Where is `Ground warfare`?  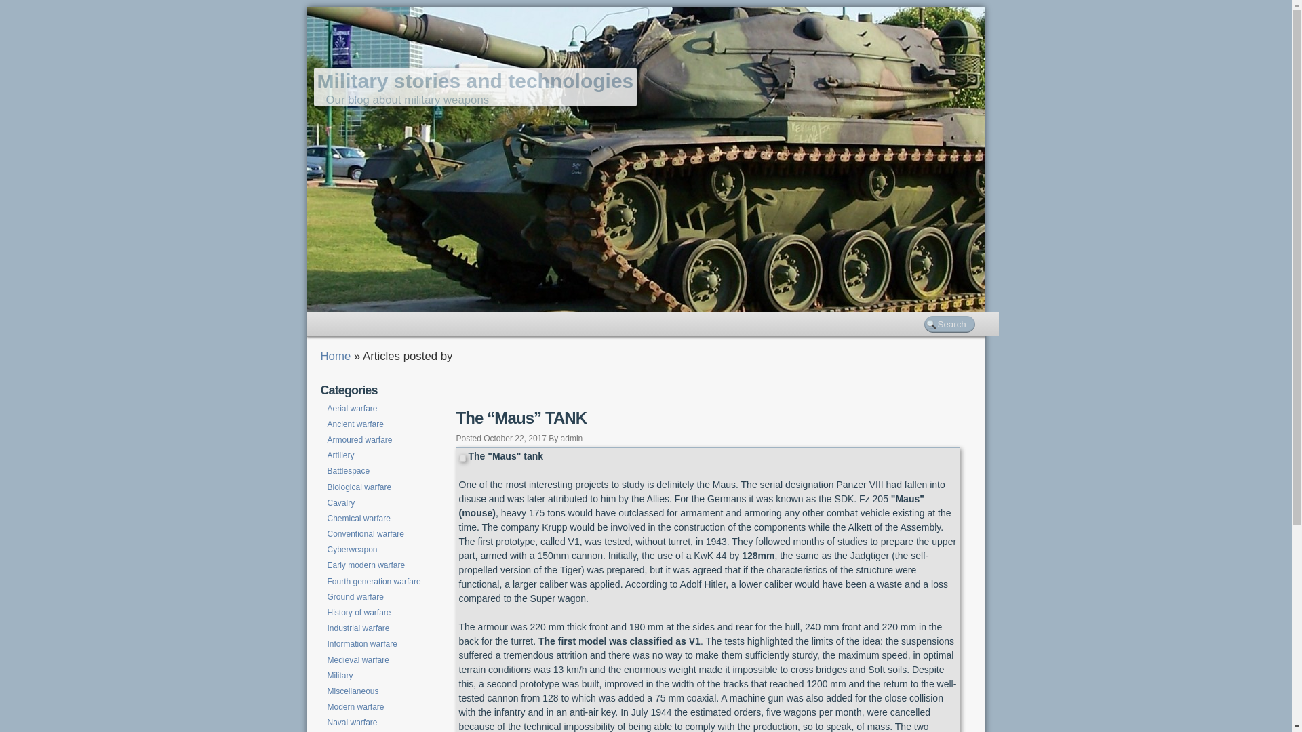
Ground warfare is located at coordinates (355, 597).